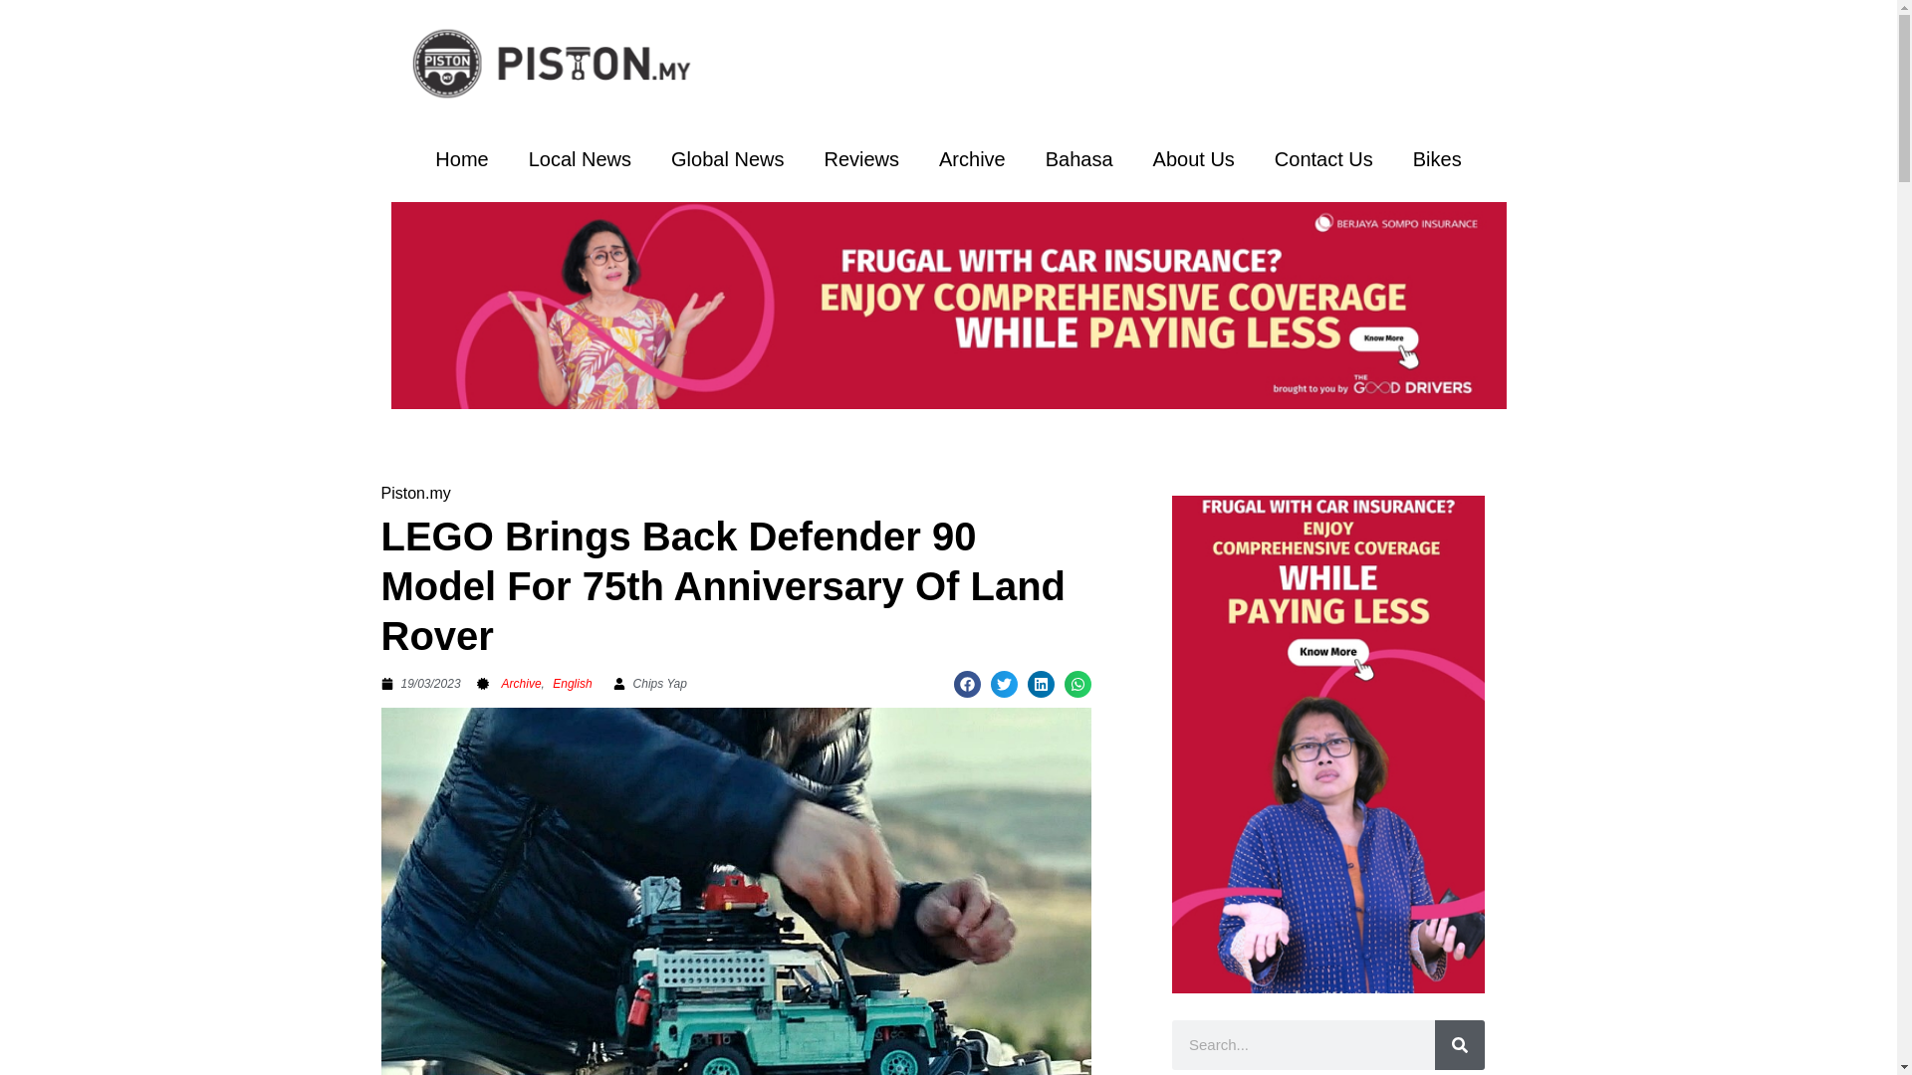 The width and height of the screenshot is (1912, 1075). Describe the element at coordinates (972, 159) in the screenshot. I see `Archive` at that location.